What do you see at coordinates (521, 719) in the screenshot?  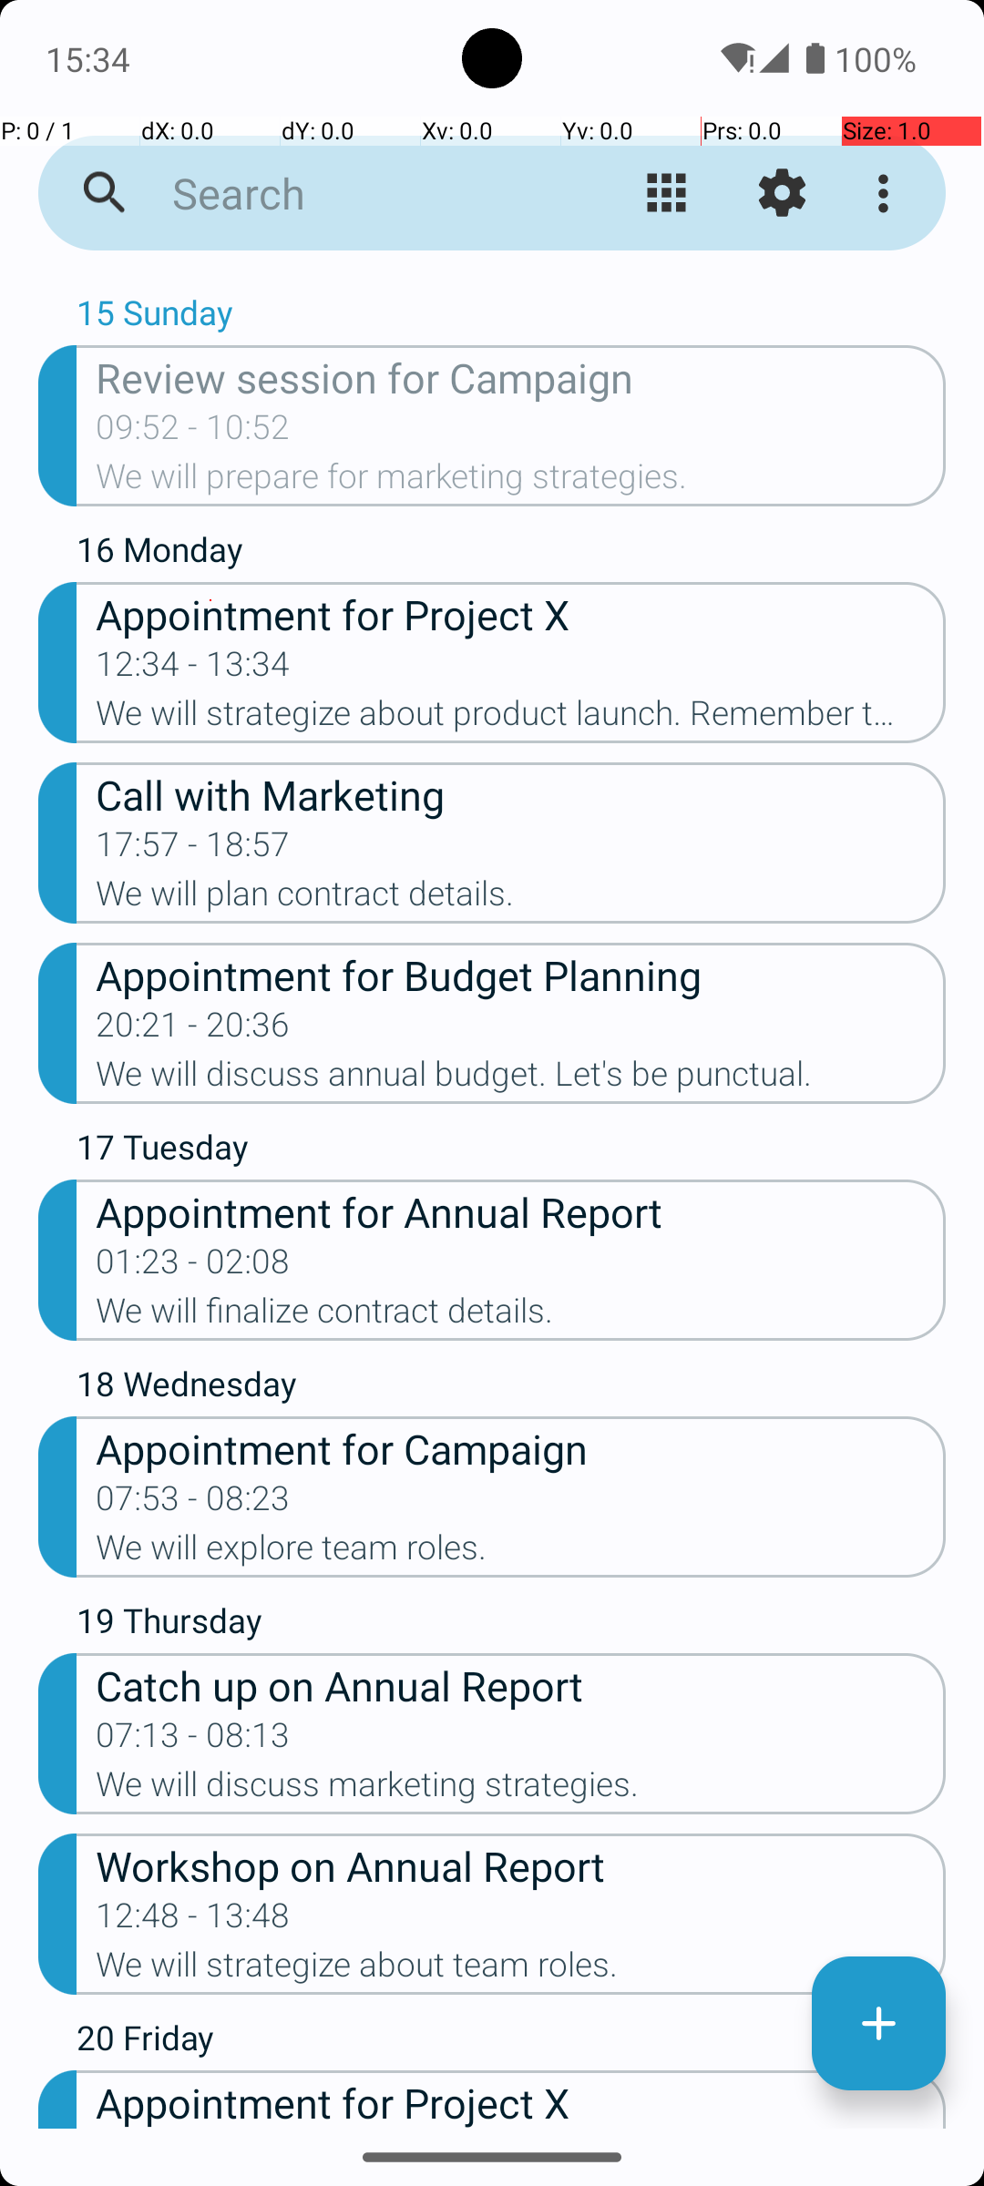 I see `We will strategize about product launch. Remember to confirm attendance.` at bounding box center [521, 719].